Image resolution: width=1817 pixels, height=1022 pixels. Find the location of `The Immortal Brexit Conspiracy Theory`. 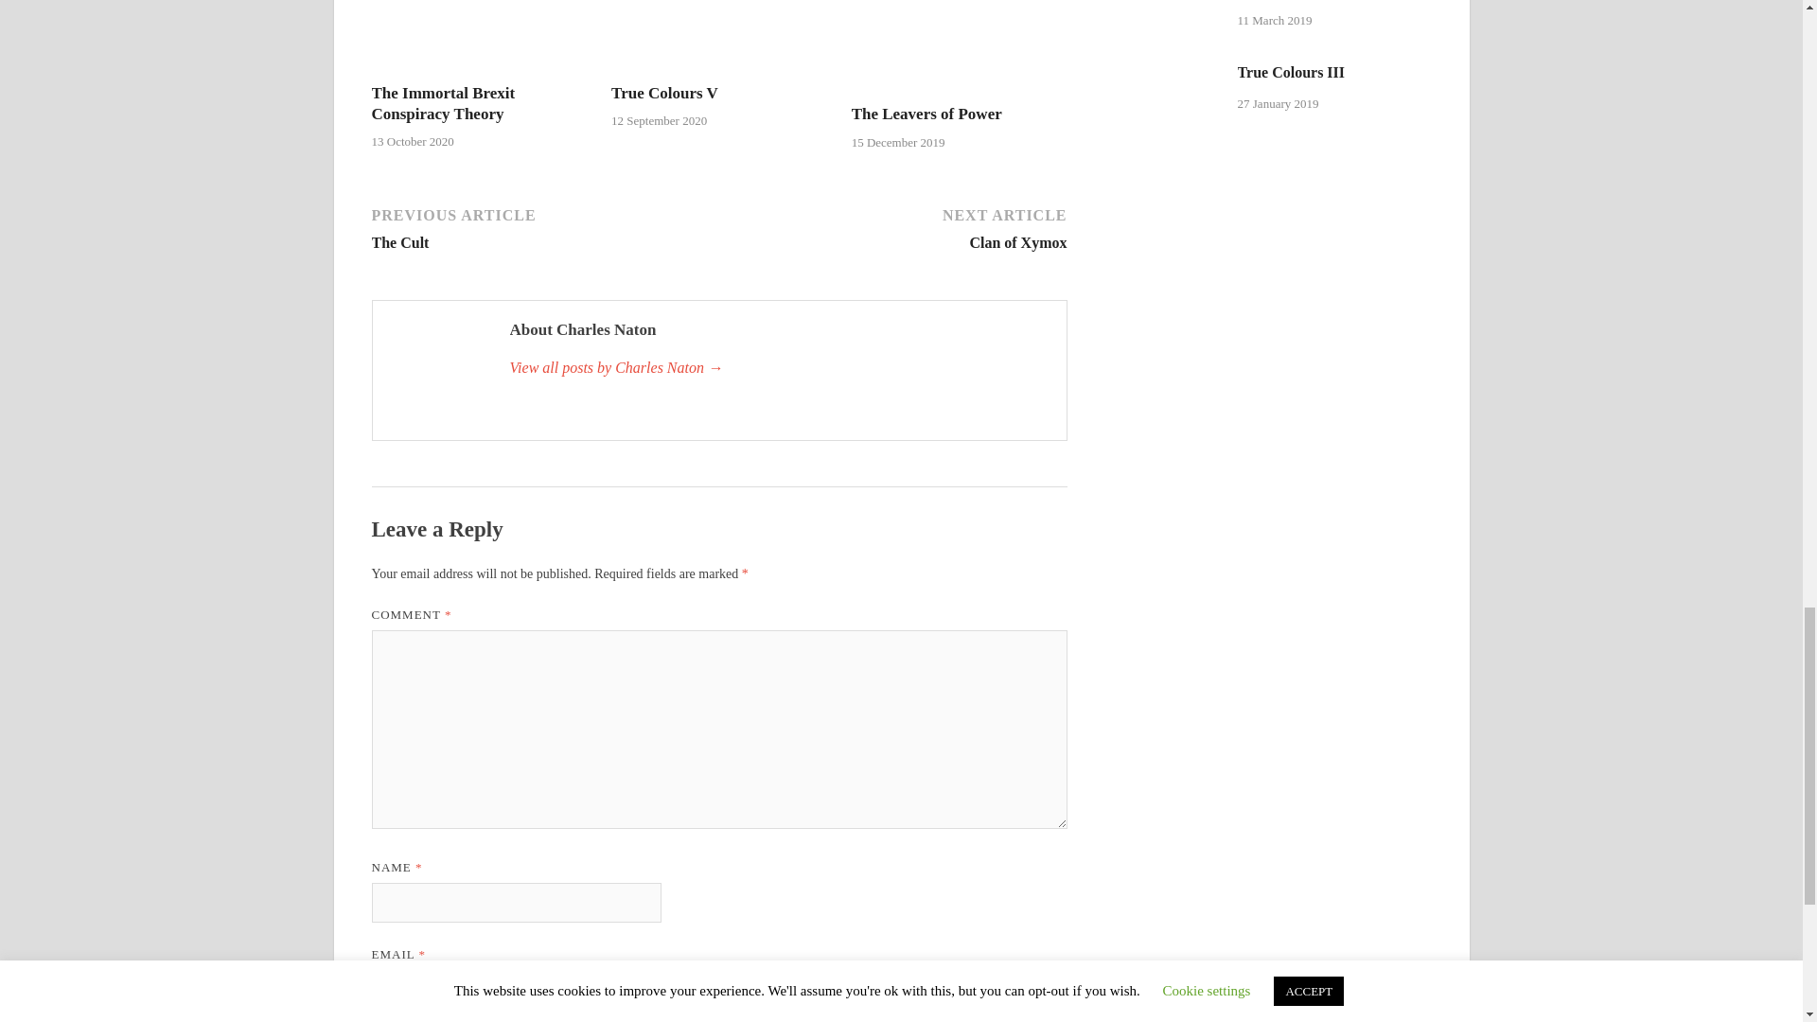

The Immortal Brexit Conspiracy Theory is located at coordinates (479, 71).